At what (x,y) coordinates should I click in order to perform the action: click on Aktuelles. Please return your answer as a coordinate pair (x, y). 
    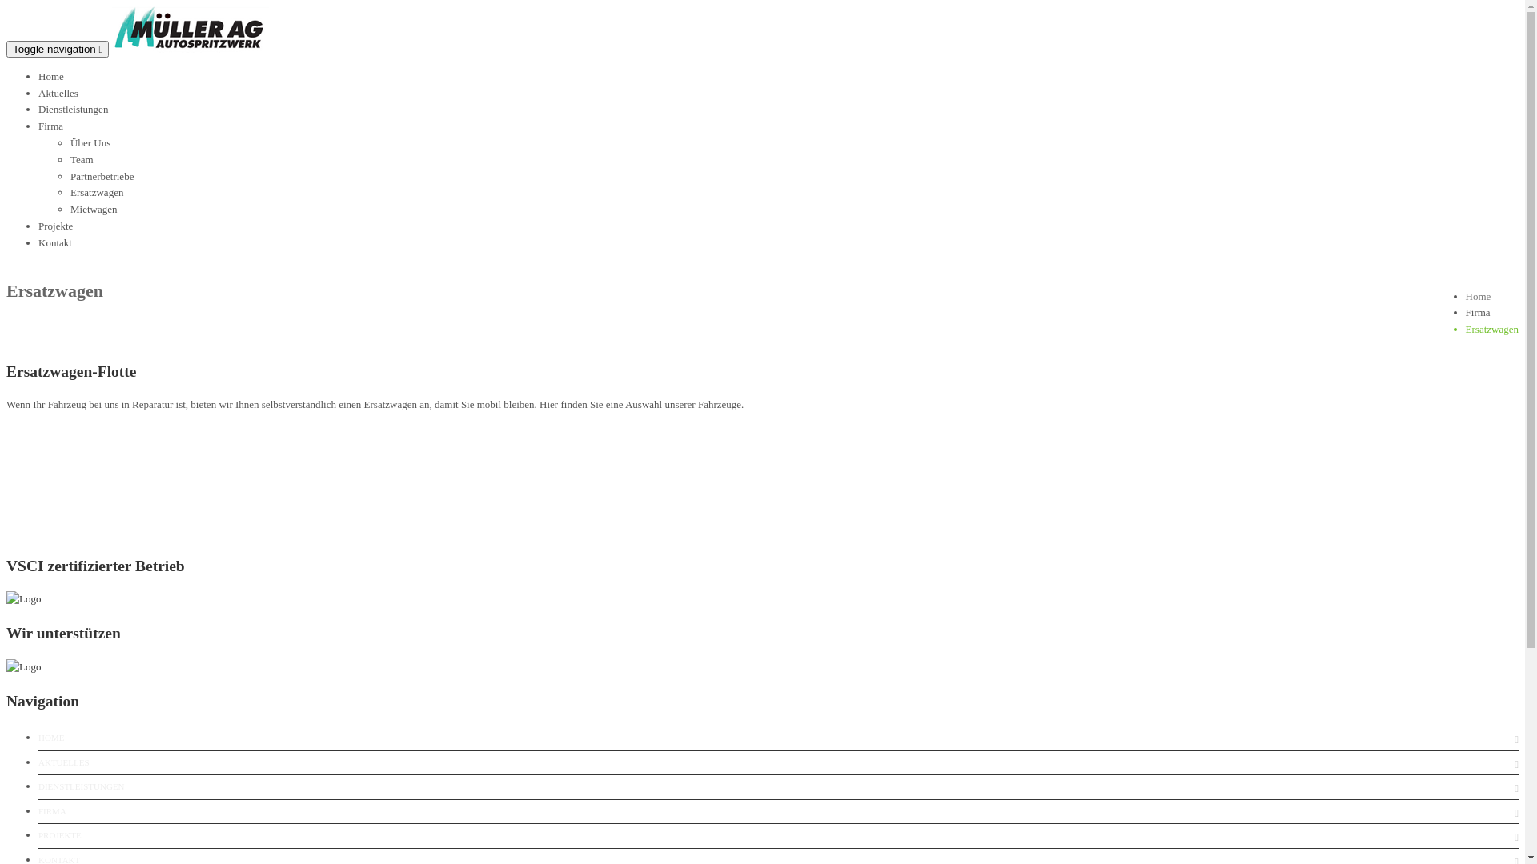
    Looking at the image, I should click on (58, 93).